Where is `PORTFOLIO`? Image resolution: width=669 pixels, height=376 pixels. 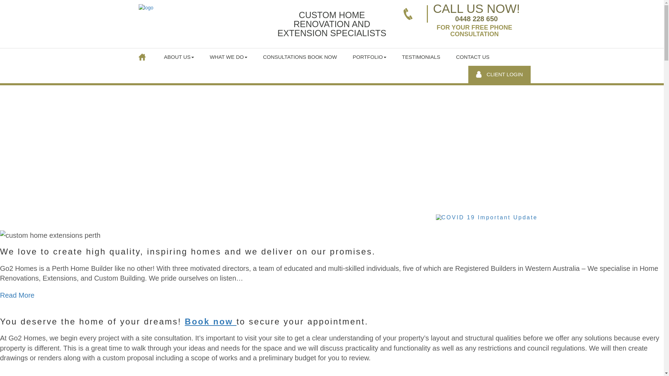
PORTFOLIO is located at coordinates (369, 57).